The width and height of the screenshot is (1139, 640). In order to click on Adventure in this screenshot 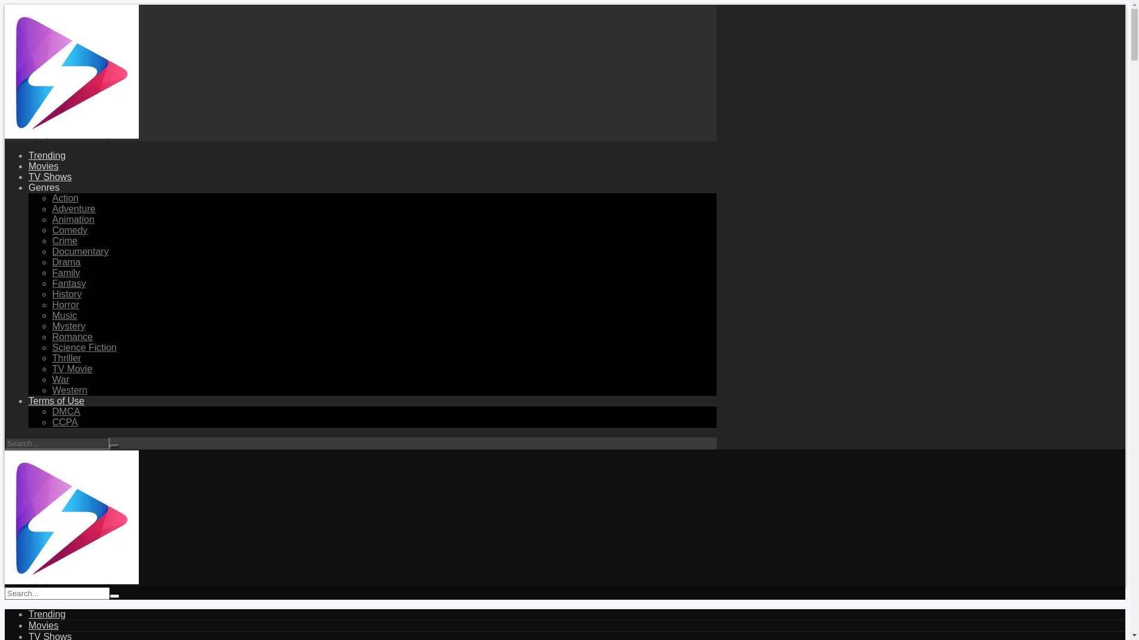, I will do `click(74, 209)`.